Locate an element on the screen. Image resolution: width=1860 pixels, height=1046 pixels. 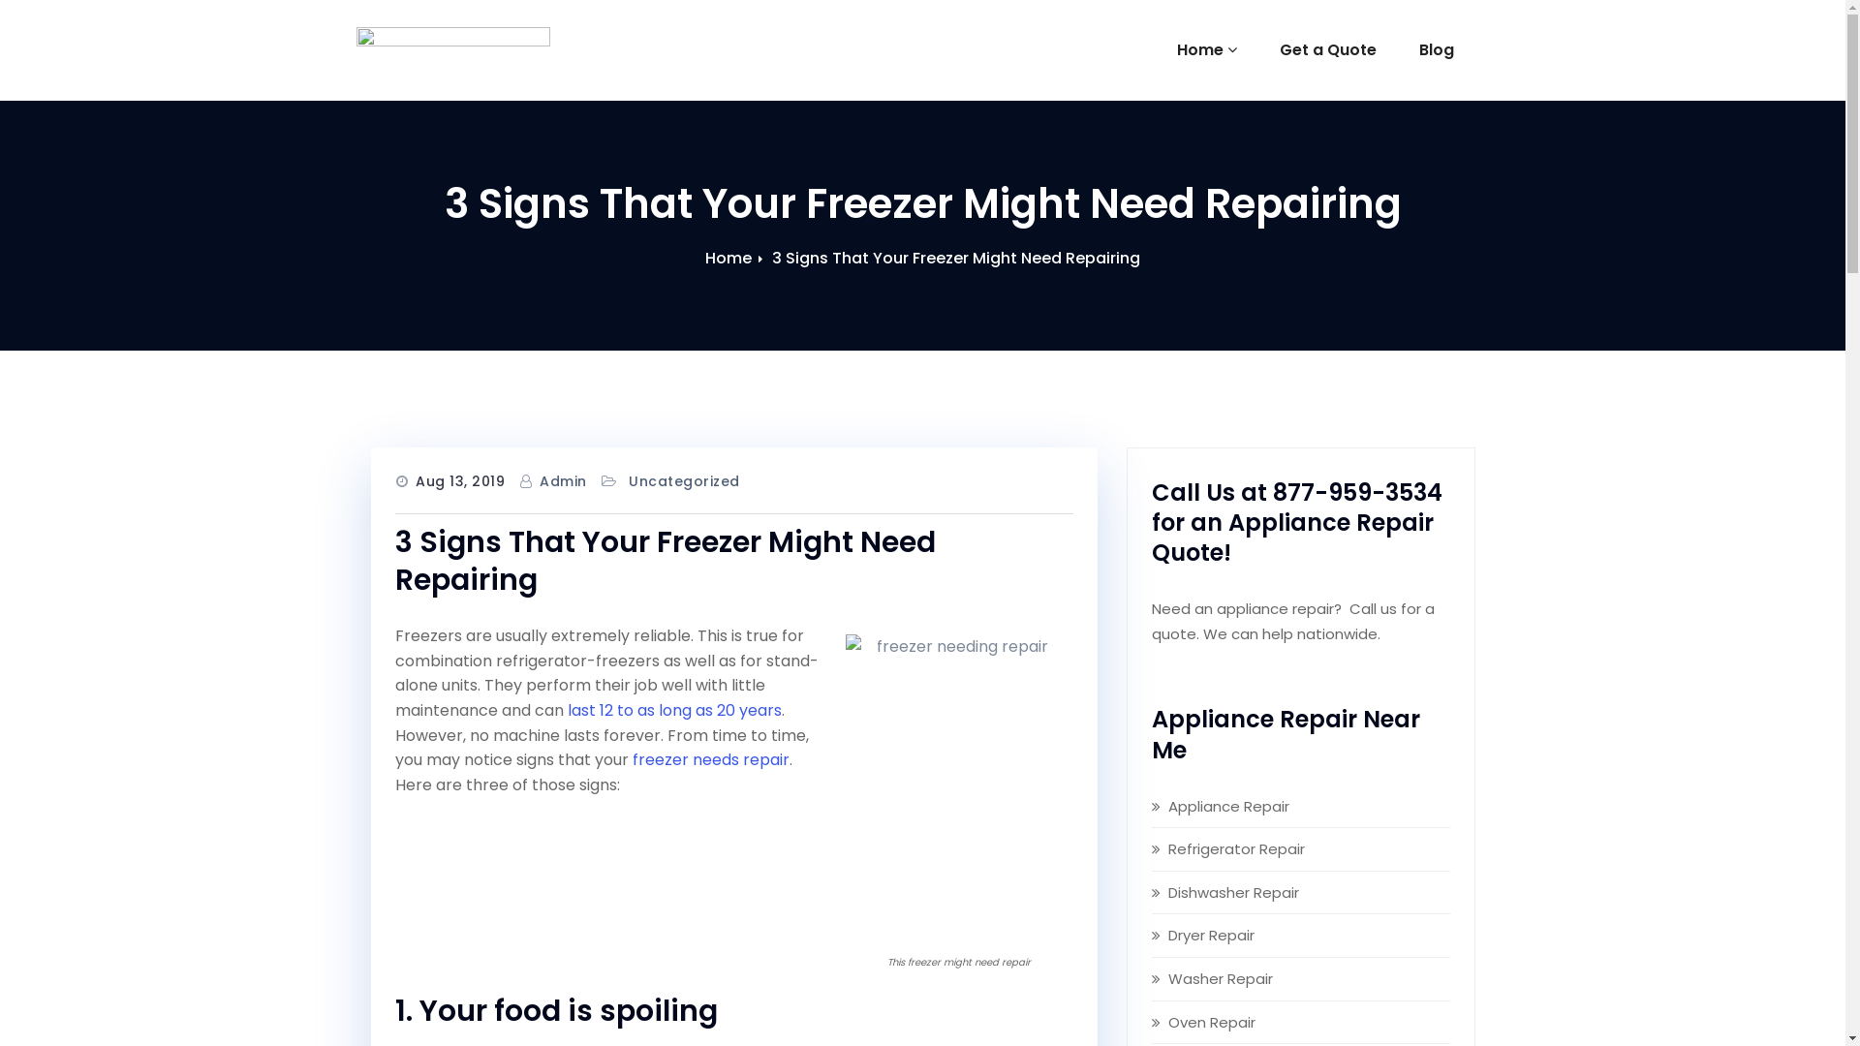
3 Signs That Your Freezer Might Need Repairing is located at coordinates (956, 258).